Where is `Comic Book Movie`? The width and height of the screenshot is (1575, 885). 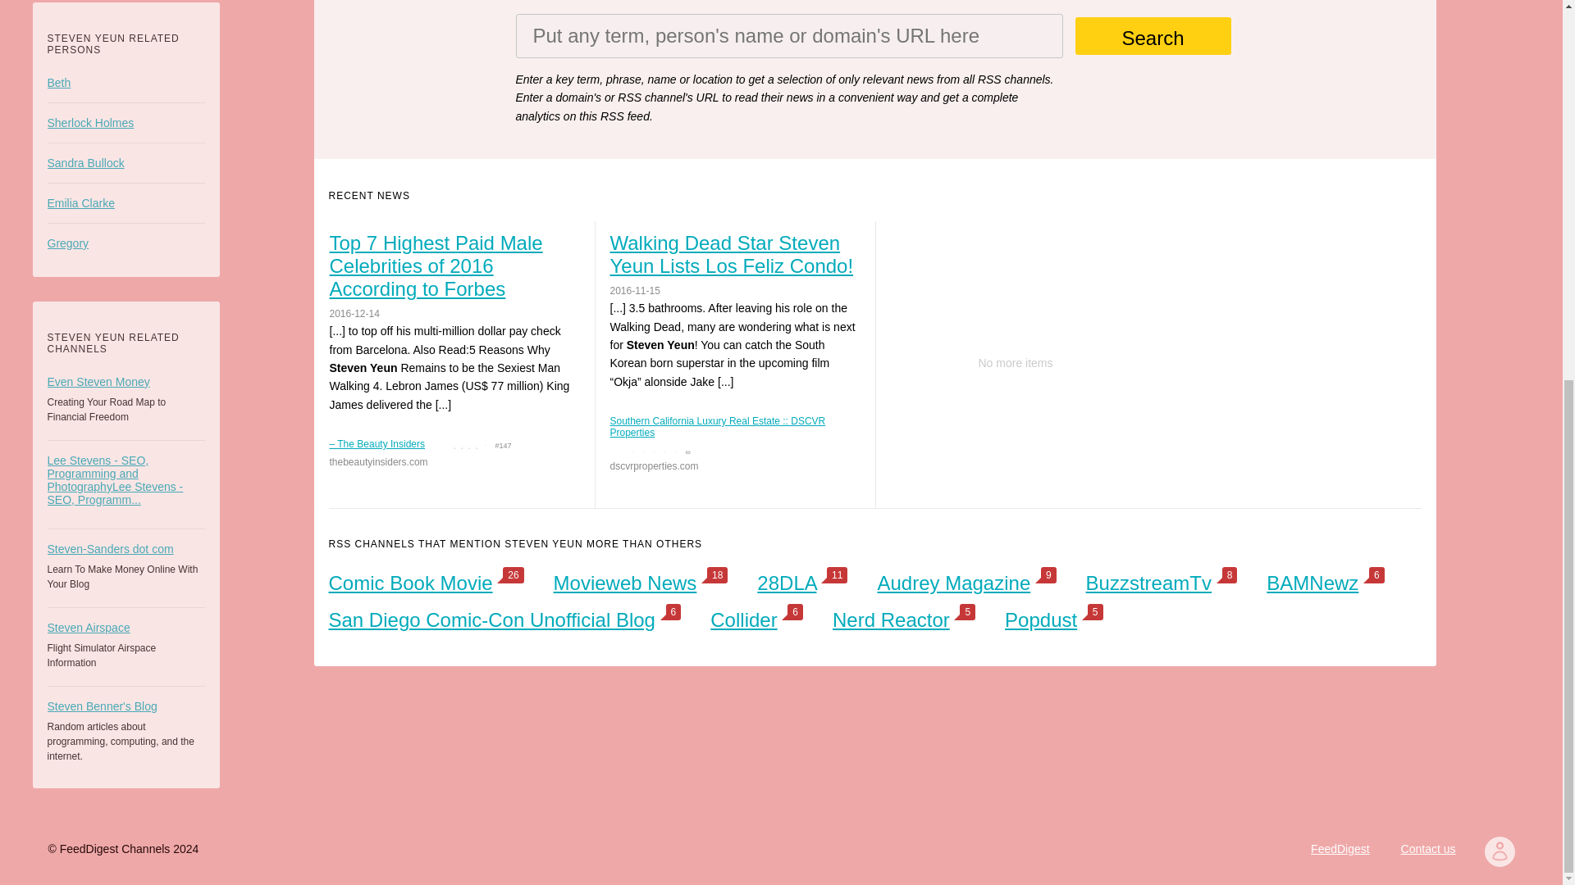
Comic Book Movie is located at coordinates (409, 582).